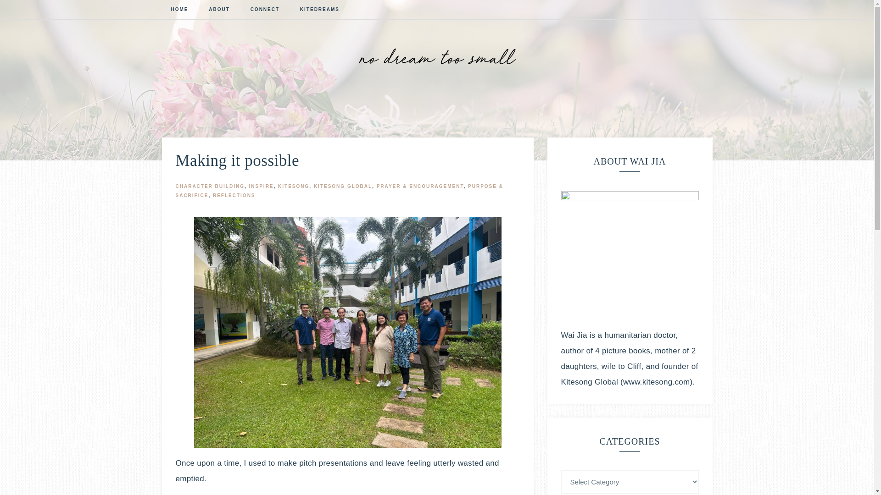 This screenshot has height=495, width=881. Describe the element at coordinates (319, 11) in the screenshot. I see `KITEDREAMS` at that location.